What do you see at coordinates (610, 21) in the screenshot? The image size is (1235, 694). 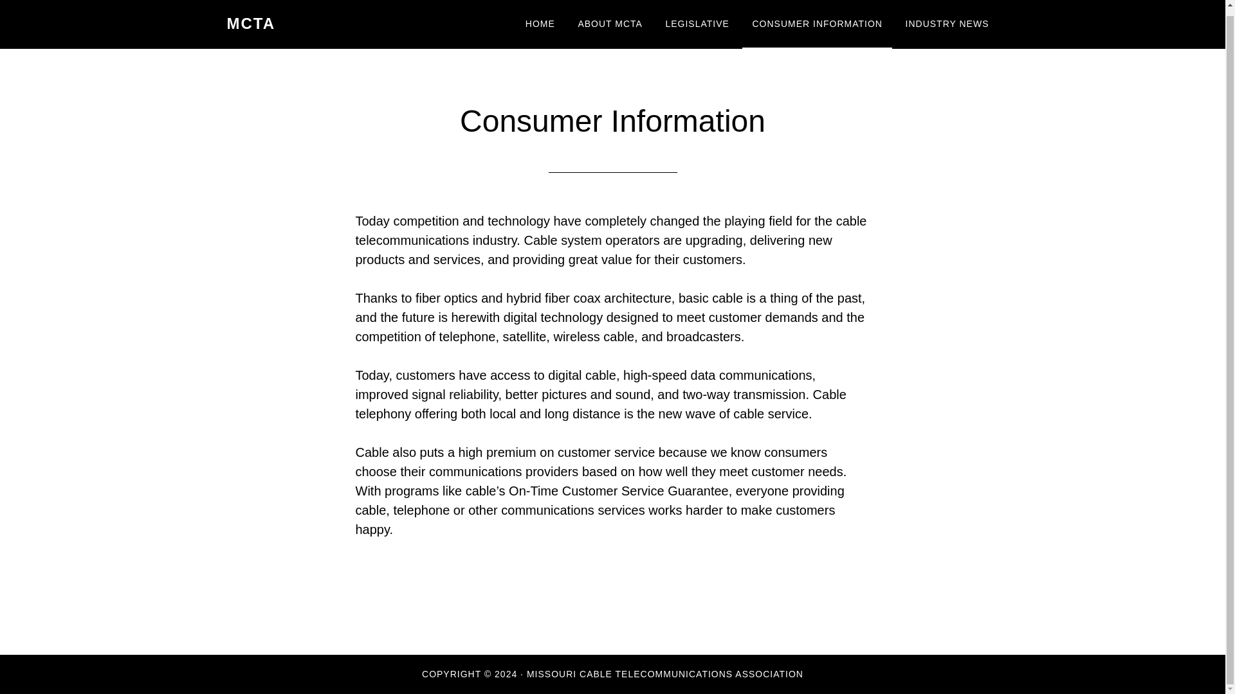 I see `ABOUT MCTA` at bounding box center [610, 21].